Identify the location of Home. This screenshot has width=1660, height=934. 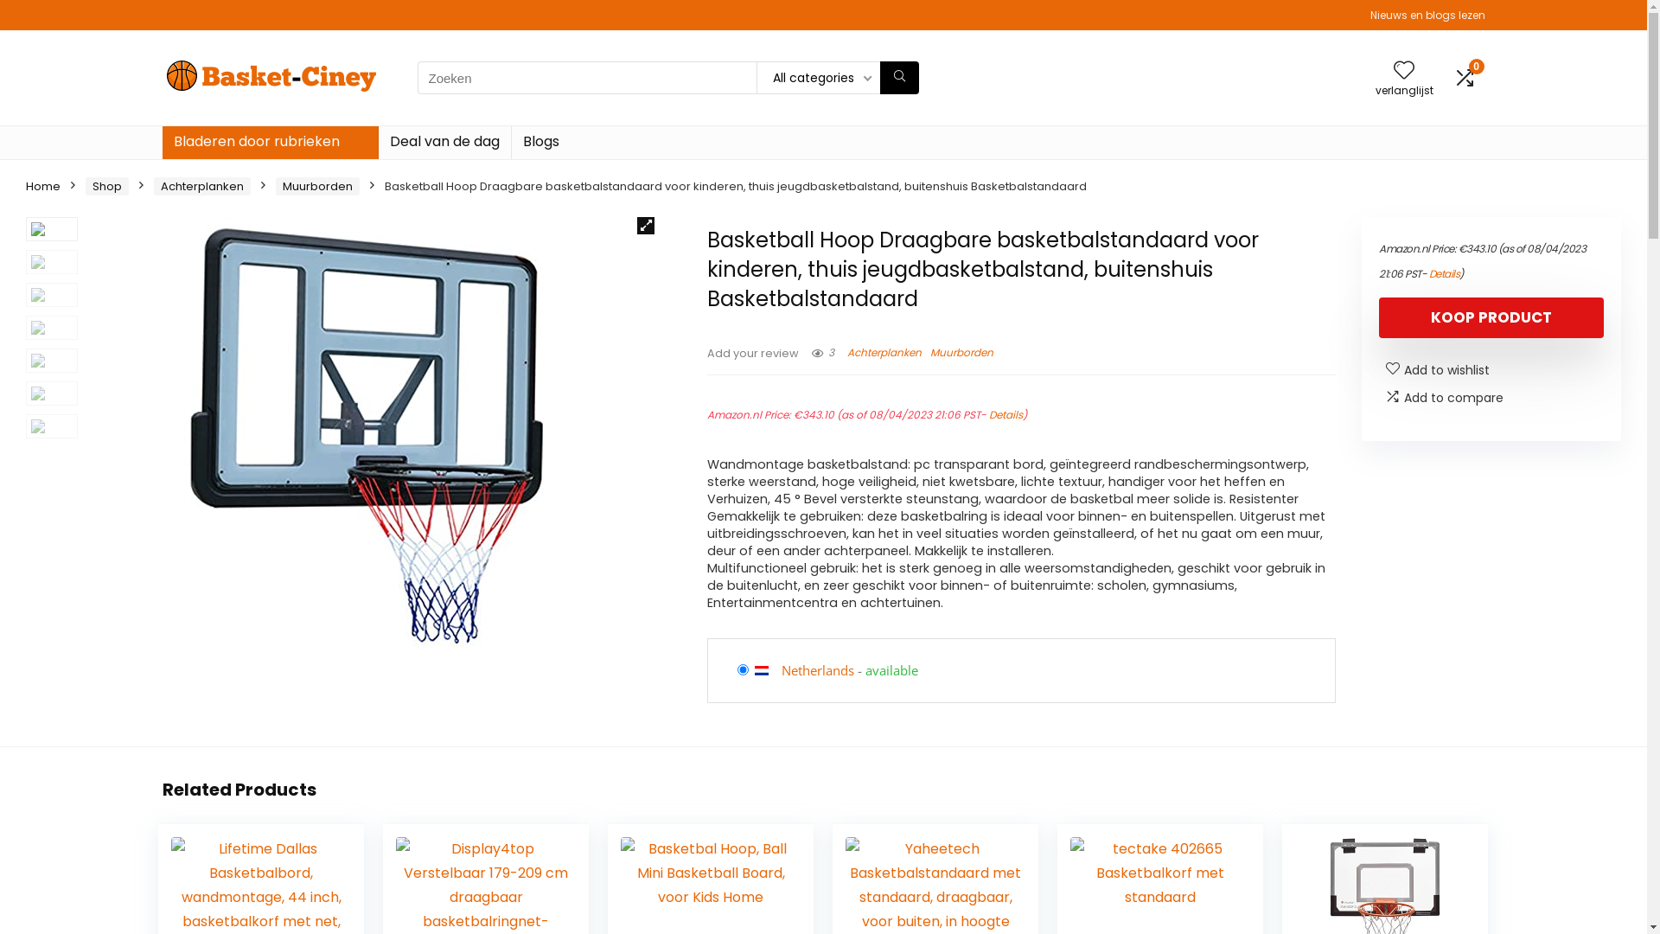
(43, 187).